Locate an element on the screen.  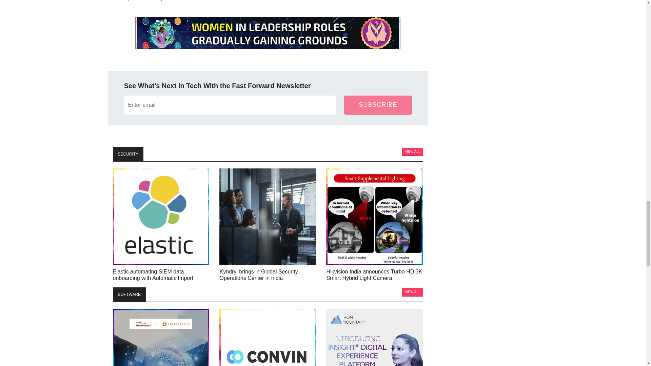
Kyndryl brings in Global Security Operations Center in India is located at coordinates (268, 216).